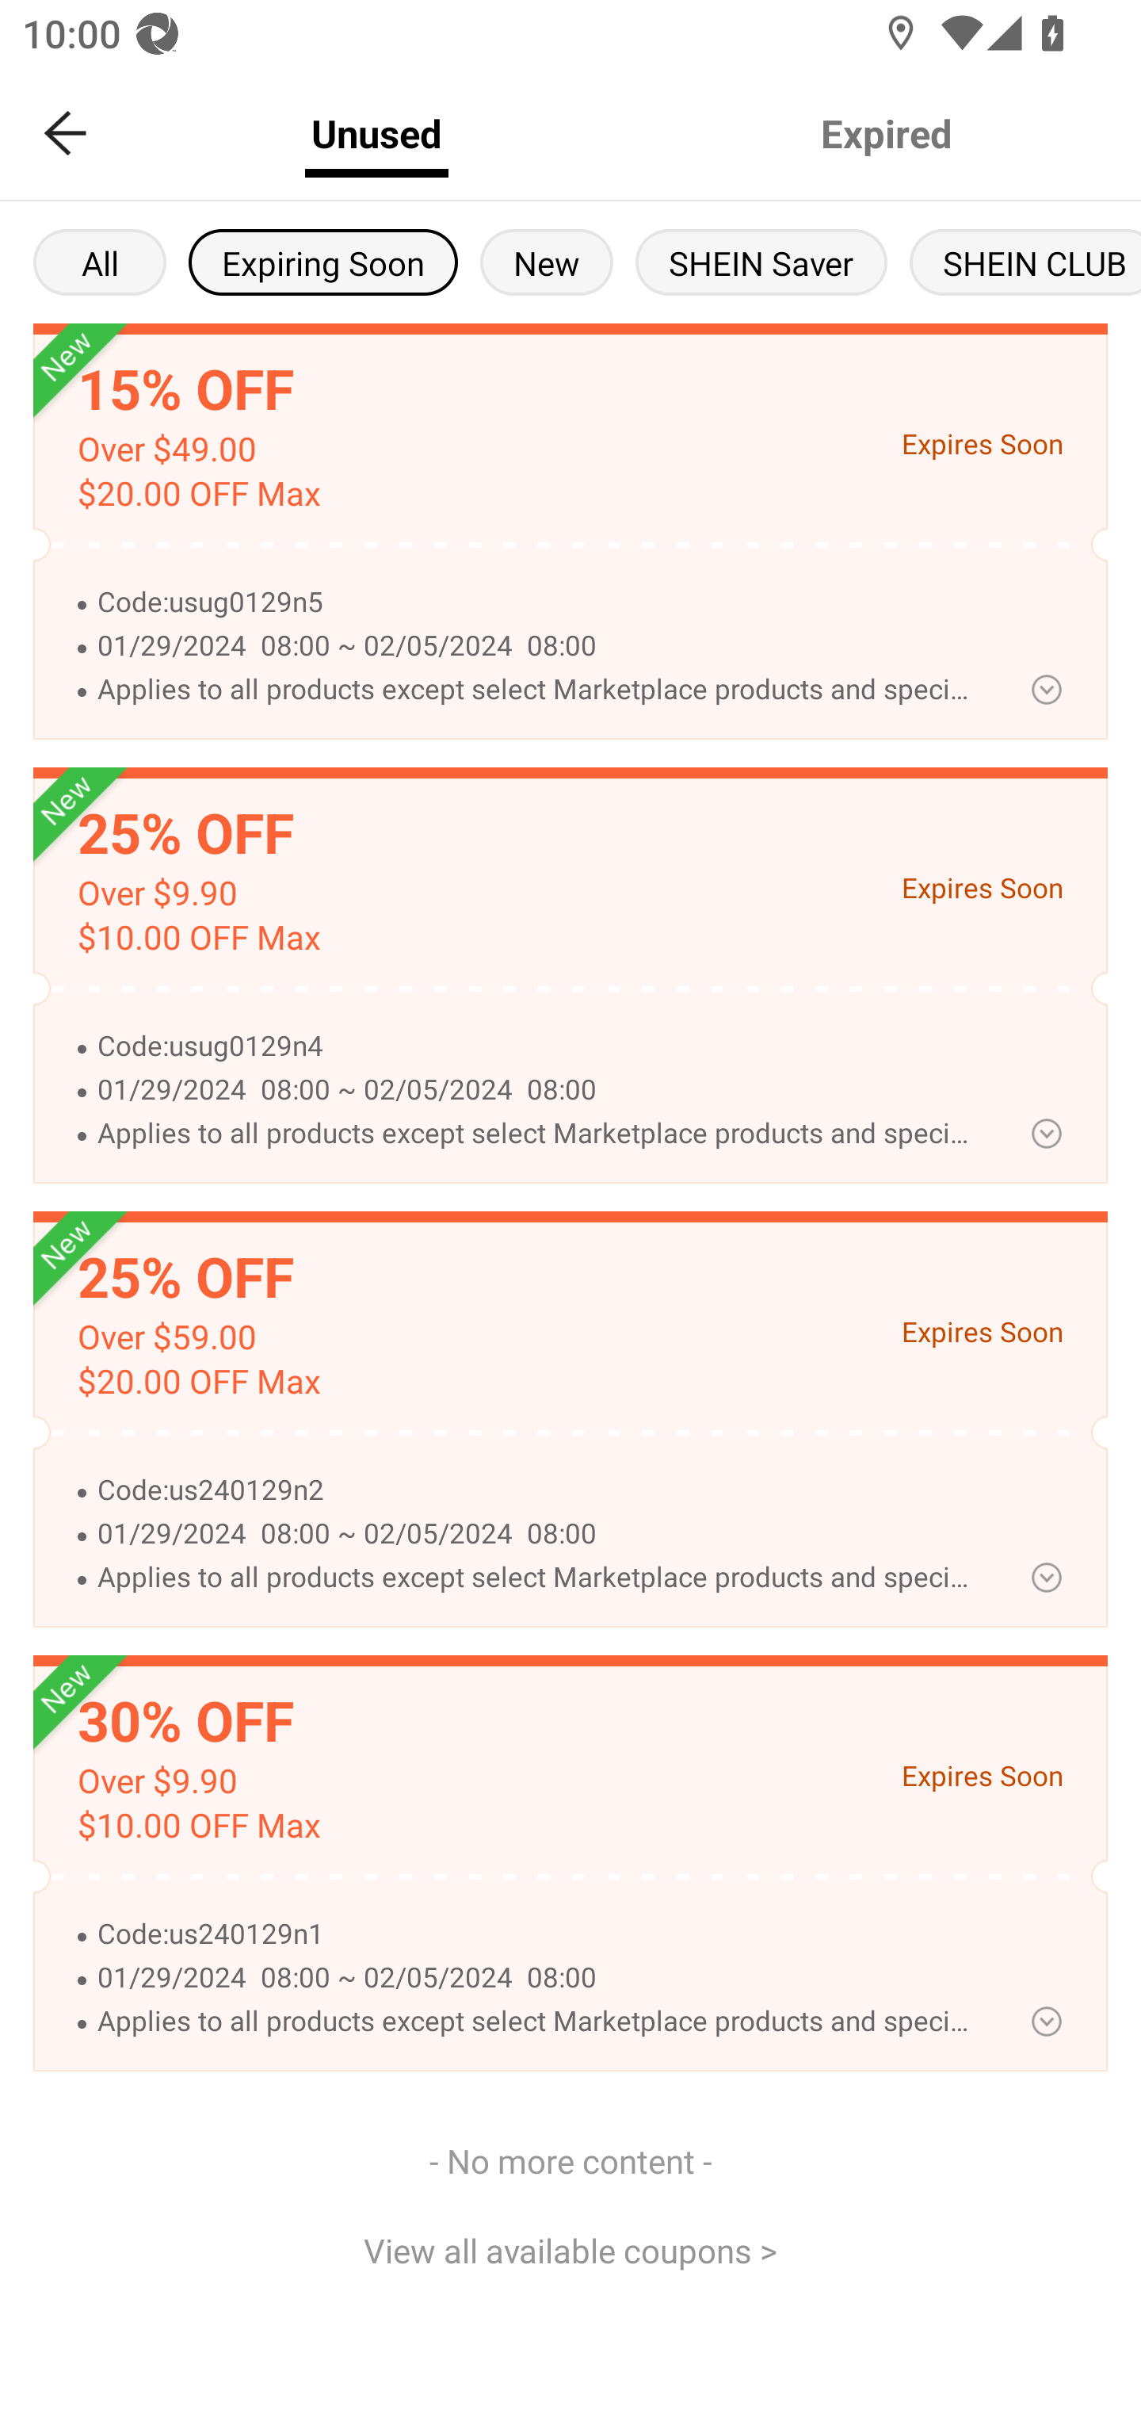  Describe the element at coordinates (886, 133) in the screenshot. I see `Expired` at that location.